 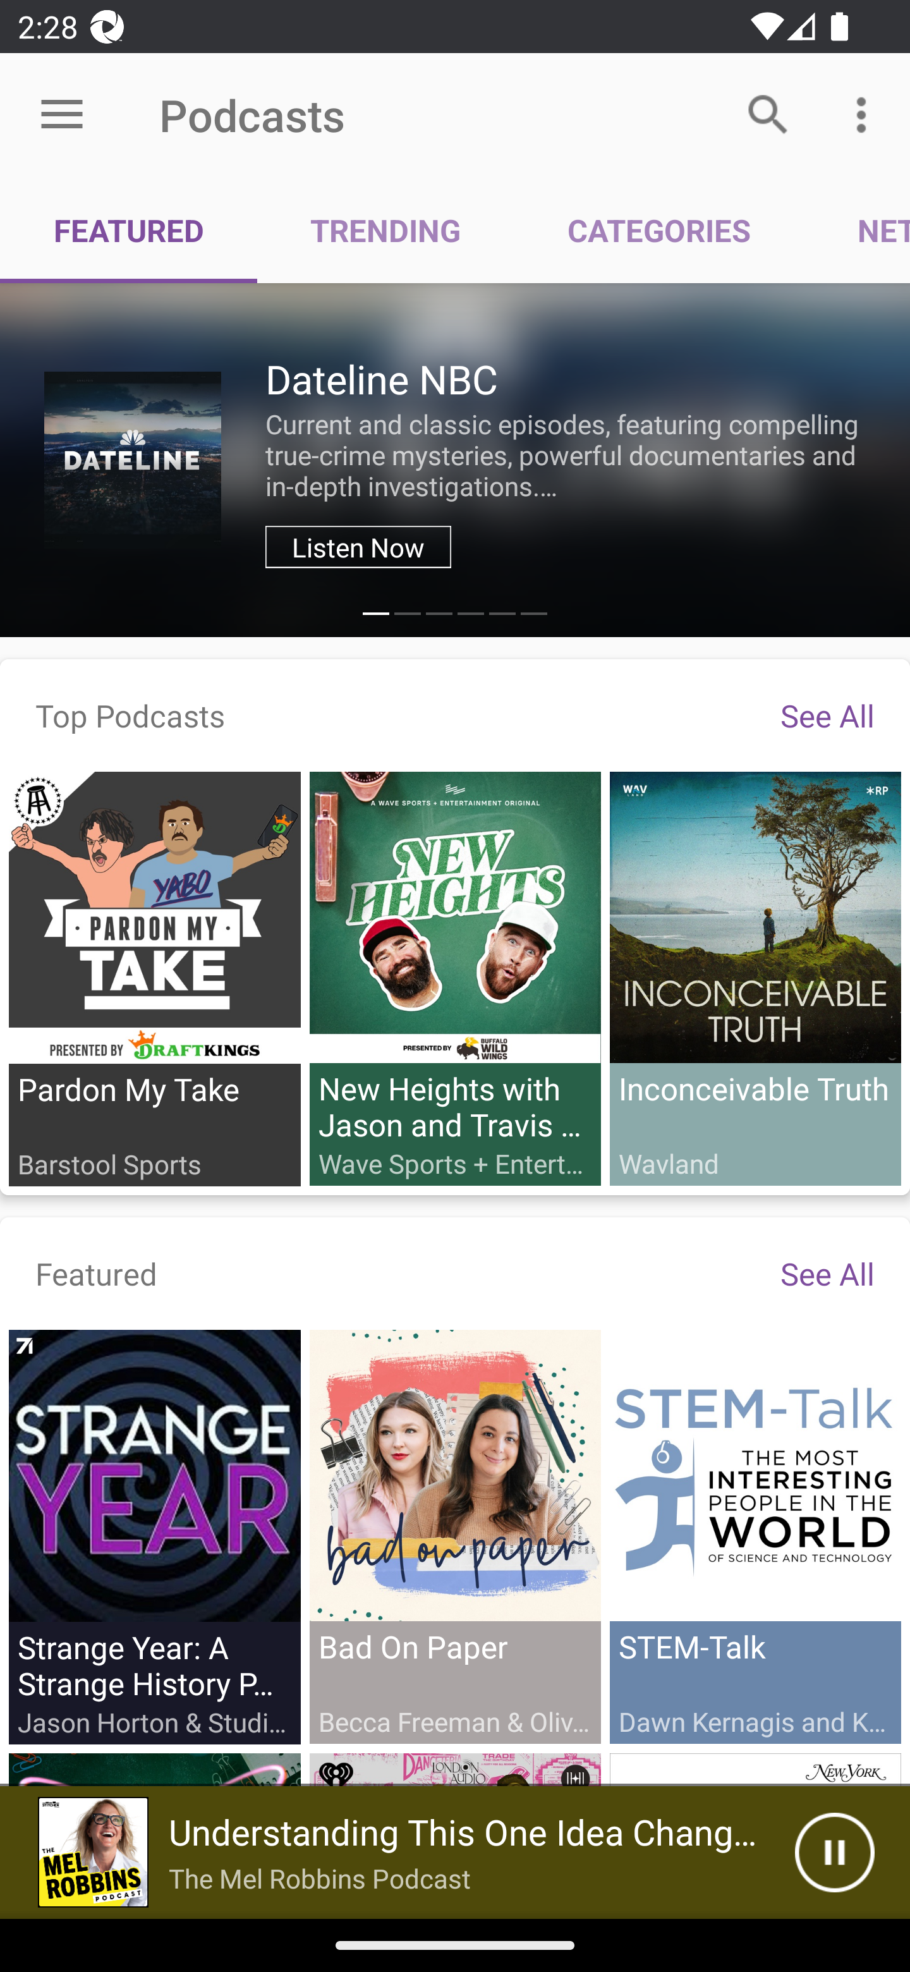 What do you see at coordinates (755, 1536) in the screenshot?
I see `STEM-Talk Dawn Kernagis and Ken Ford` at bounding box center [755, 1536].